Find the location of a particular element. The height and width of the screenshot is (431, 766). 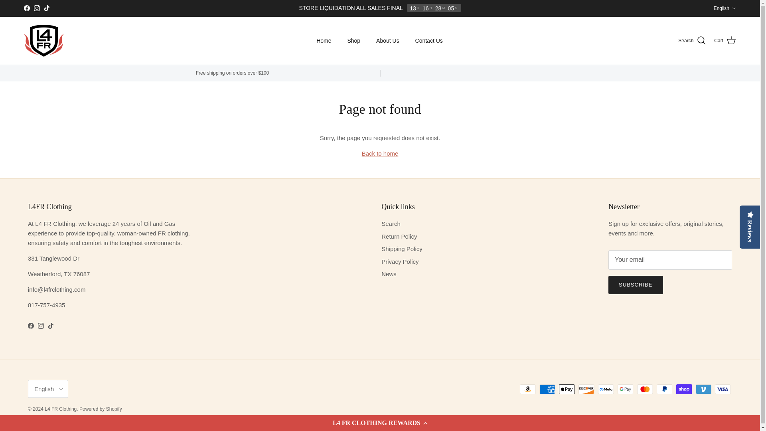

Google Pay is located at coordinates (625, 389).